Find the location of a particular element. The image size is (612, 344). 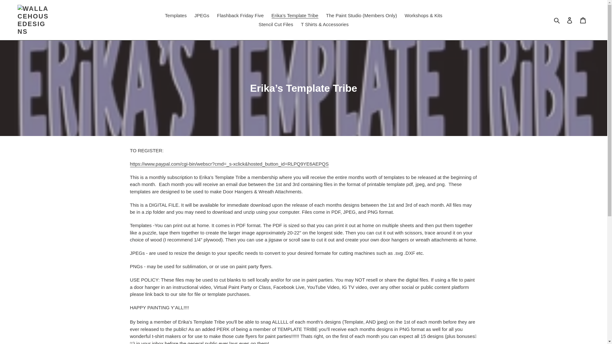

Log in is located at coordinates (570, 20).